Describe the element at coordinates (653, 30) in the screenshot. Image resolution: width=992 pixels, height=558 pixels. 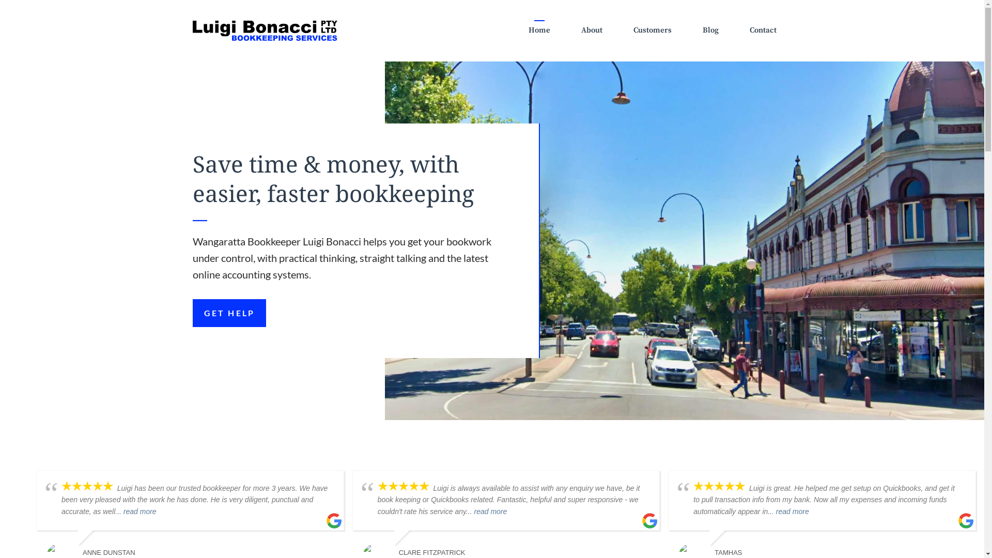
I see `Customers` at that location.